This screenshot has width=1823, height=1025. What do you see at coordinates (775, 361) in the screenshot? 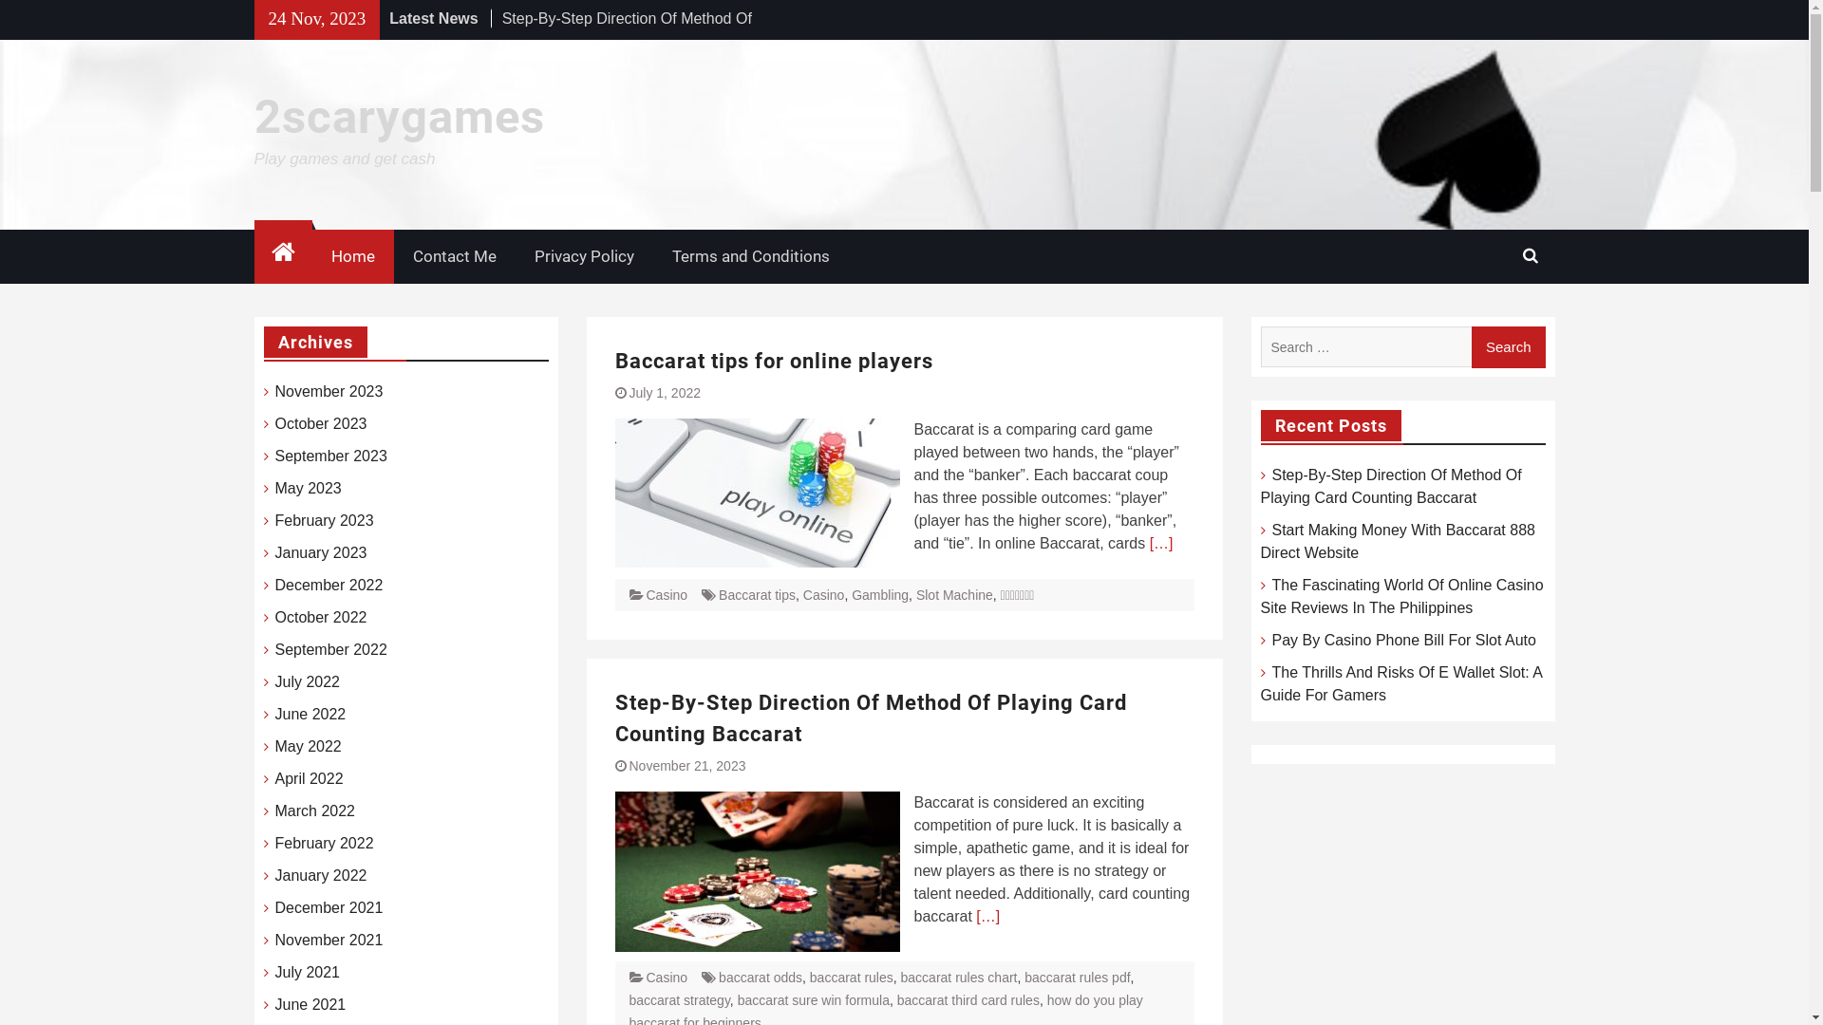
I see `Baccarat tips for online players` at bounding box center [775, 361].